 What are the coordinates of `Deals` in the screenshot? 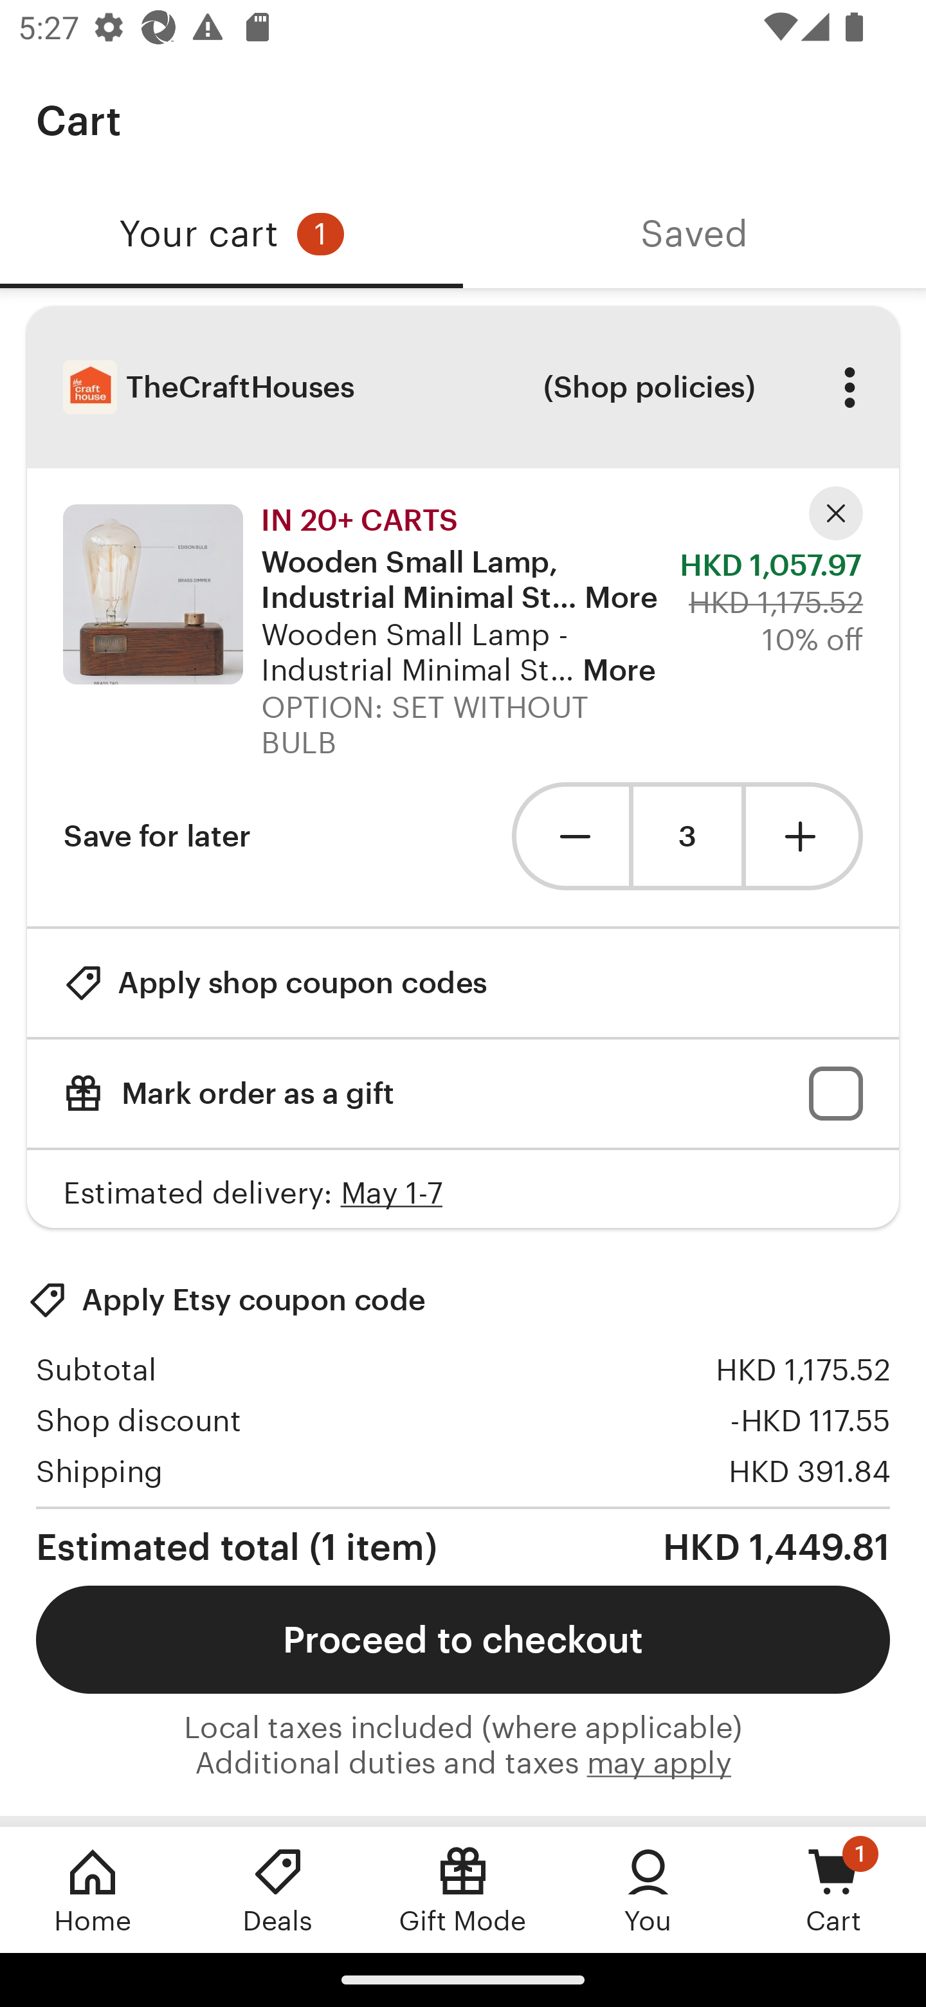 It's located at (278, 1889).